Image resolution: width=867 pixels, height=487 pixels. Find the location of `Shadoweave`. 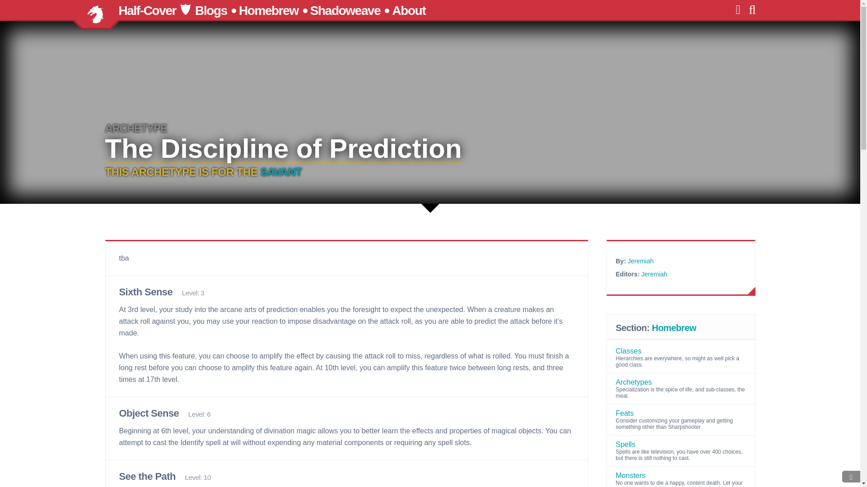

Shadoweave is located at coordinates (345, 10).